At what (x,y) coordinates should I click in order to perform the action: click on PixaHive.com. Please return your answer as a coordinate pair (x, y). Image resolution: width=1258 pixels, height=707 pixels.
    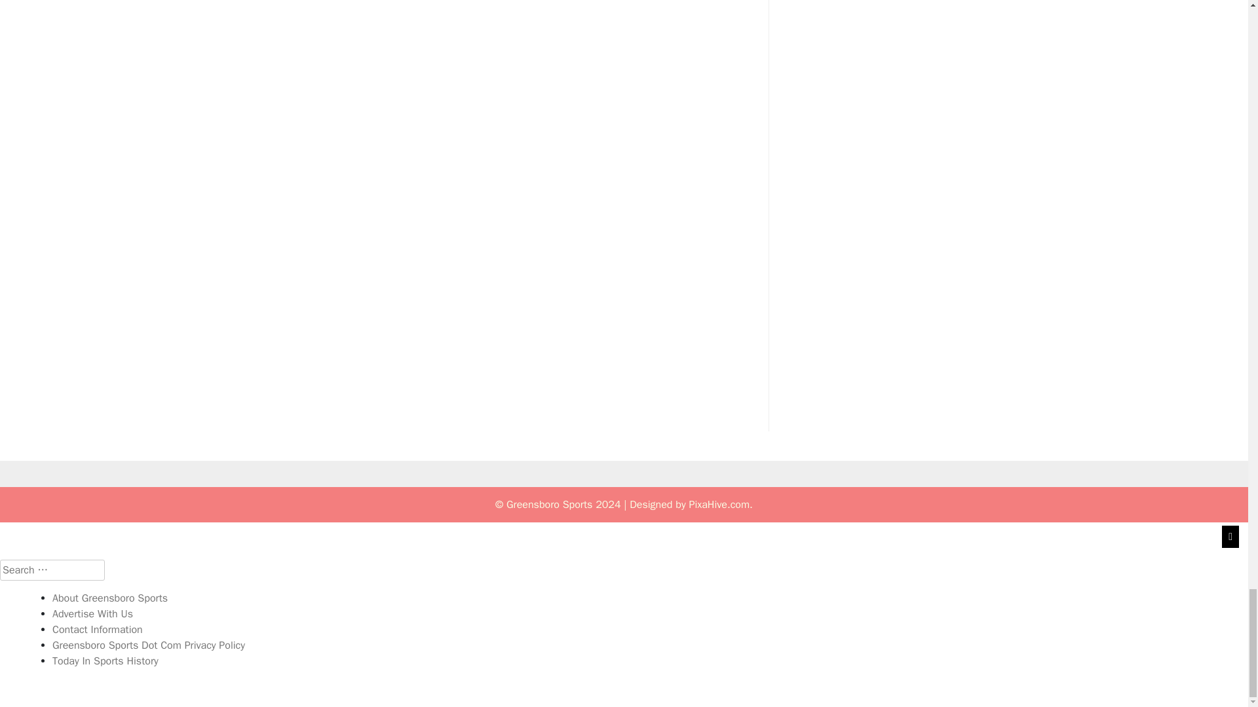
    Looking at the image, I should click on (719, 504).